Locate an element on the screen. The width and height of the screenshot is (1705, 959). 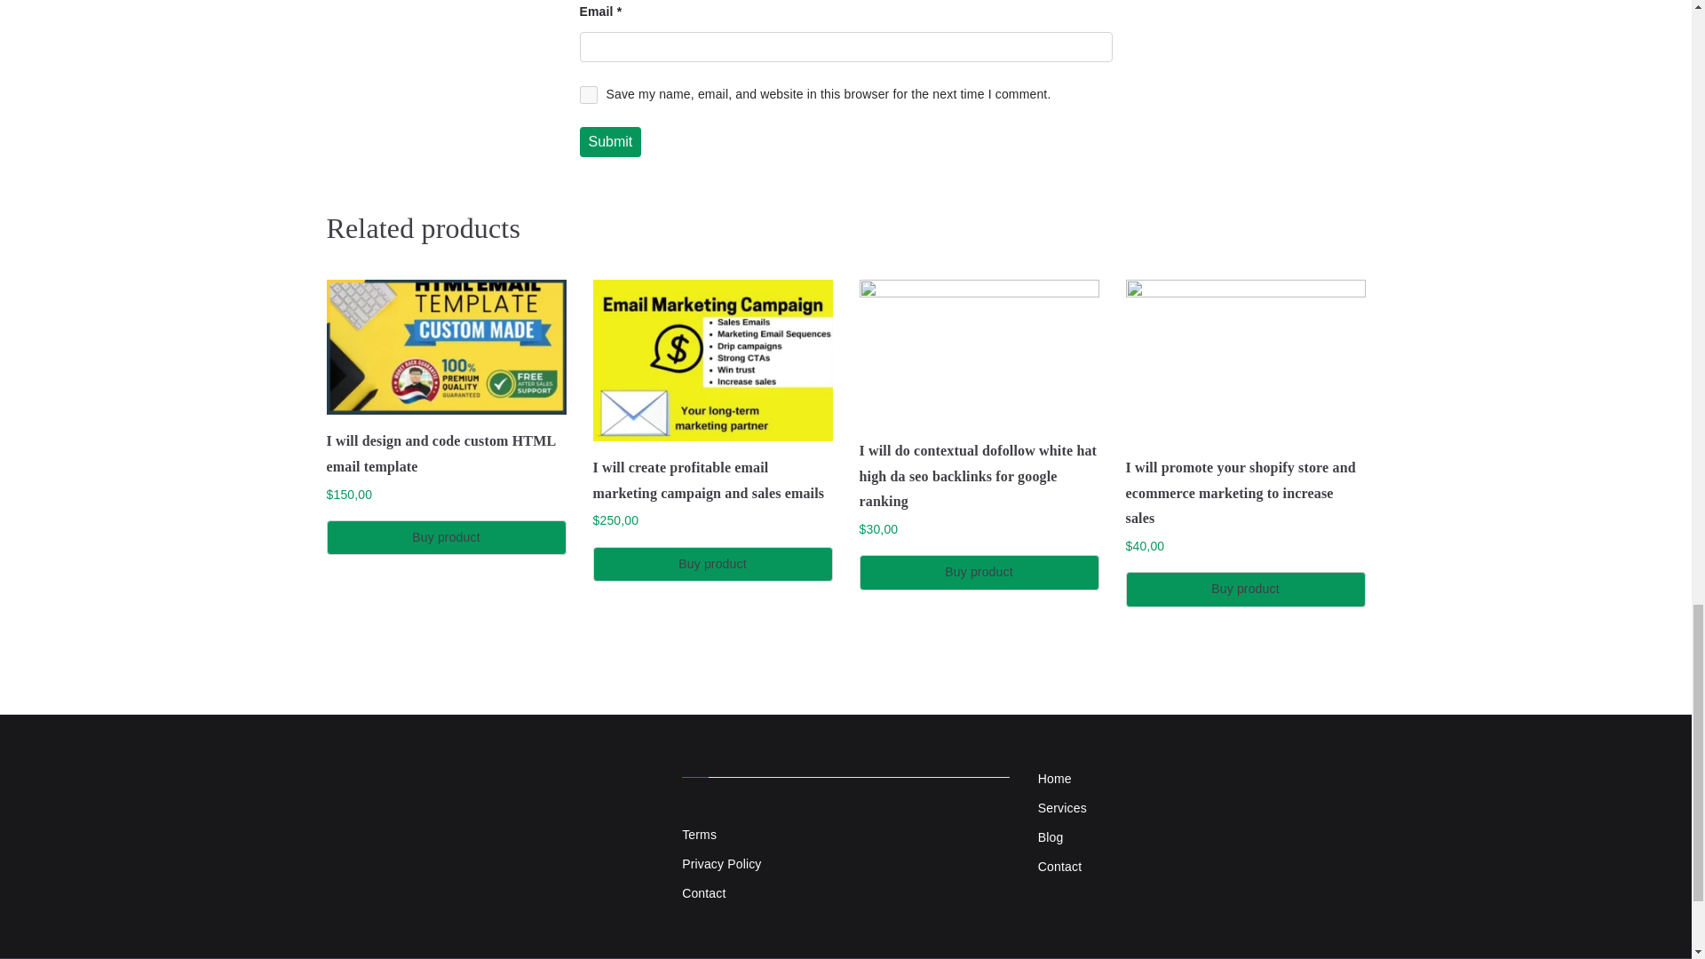
Terms is located at coordinates (845, 835).